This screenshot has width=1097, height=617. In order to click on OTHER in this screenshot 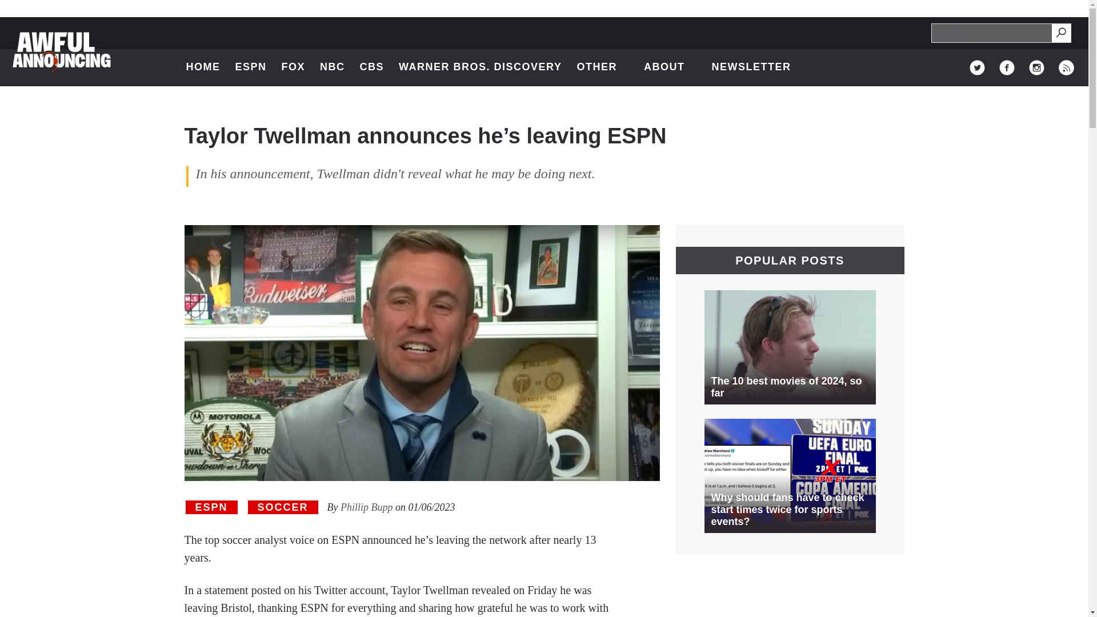, I will do `click(602, 67)`.